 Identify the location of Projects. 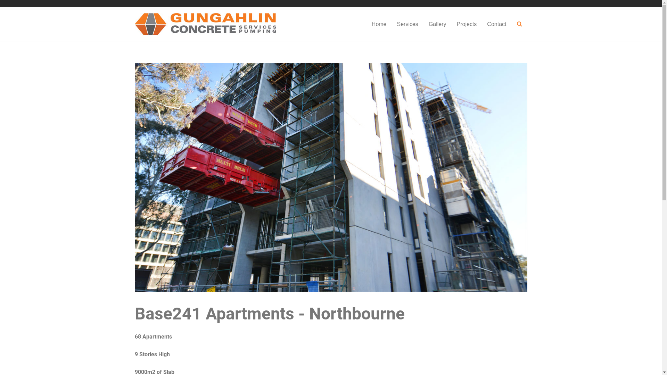
(467, 24).